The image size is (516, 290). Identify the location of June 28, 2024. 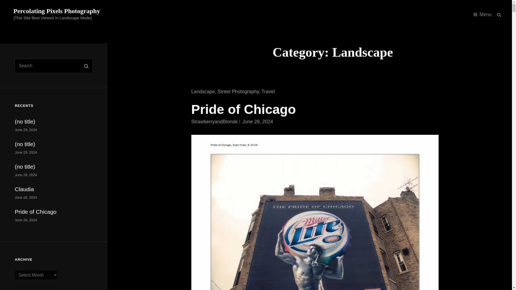
(257, 121).